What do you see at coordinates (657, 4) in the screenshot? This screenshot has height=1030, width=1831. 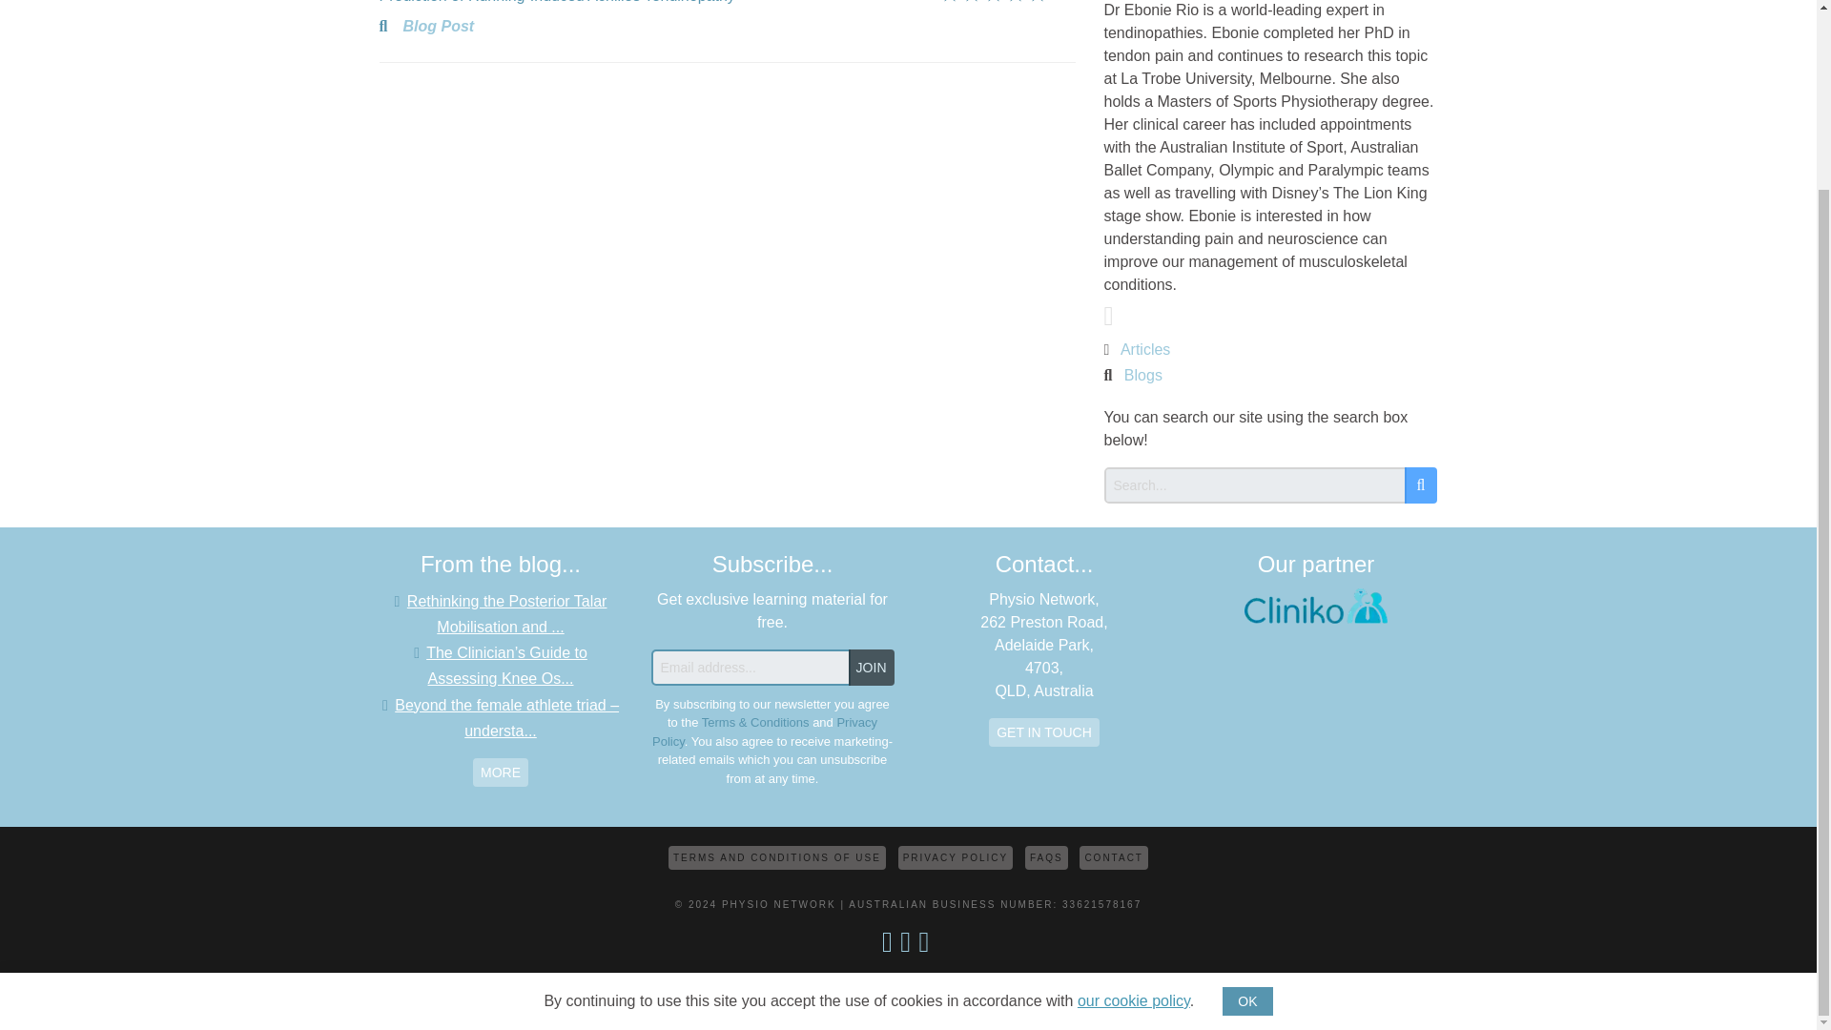 I see `Prediction of Running-Induced Achilles Tendinopathy` at bounding box center [657, 4].